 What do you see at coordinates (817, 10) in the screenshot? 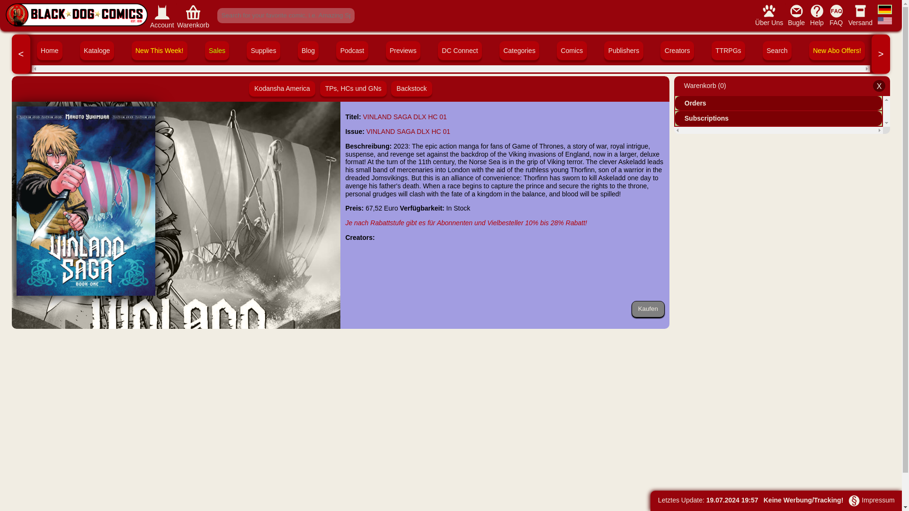
I see `Help` at bounding box center [817, 10].